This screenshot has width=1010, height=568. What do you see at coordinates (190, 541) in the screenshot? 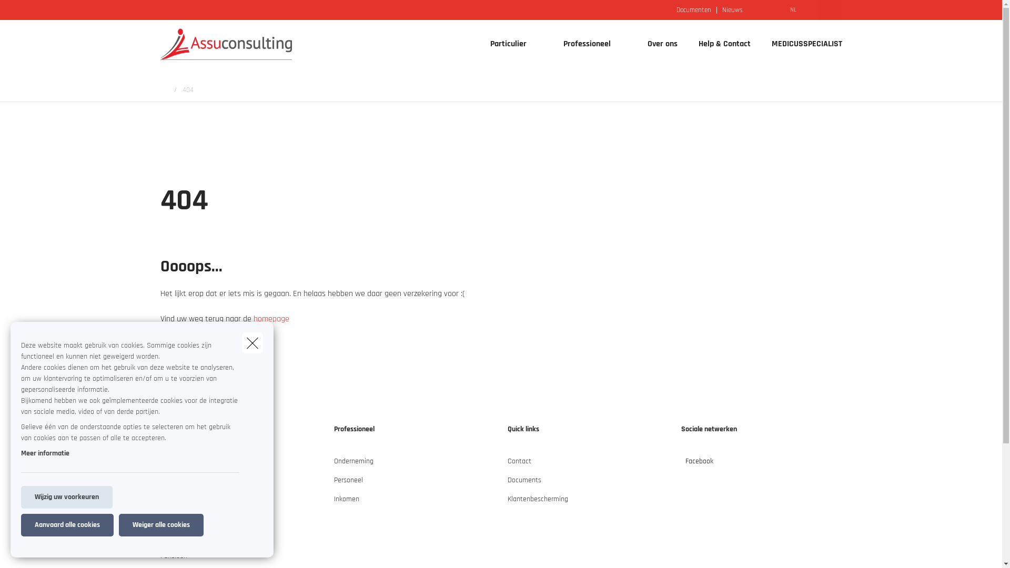
I see `Sparen en beleggen` at bounding box center [190, 541].